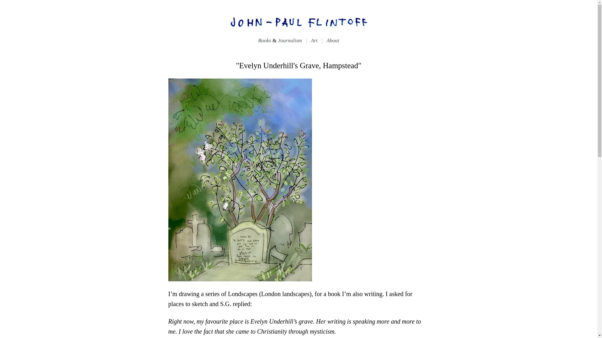  What do you see at coordinates (298, 22) in the screenshot?
I see `John-Paul Flintoff` at bounding box center [298, 22].